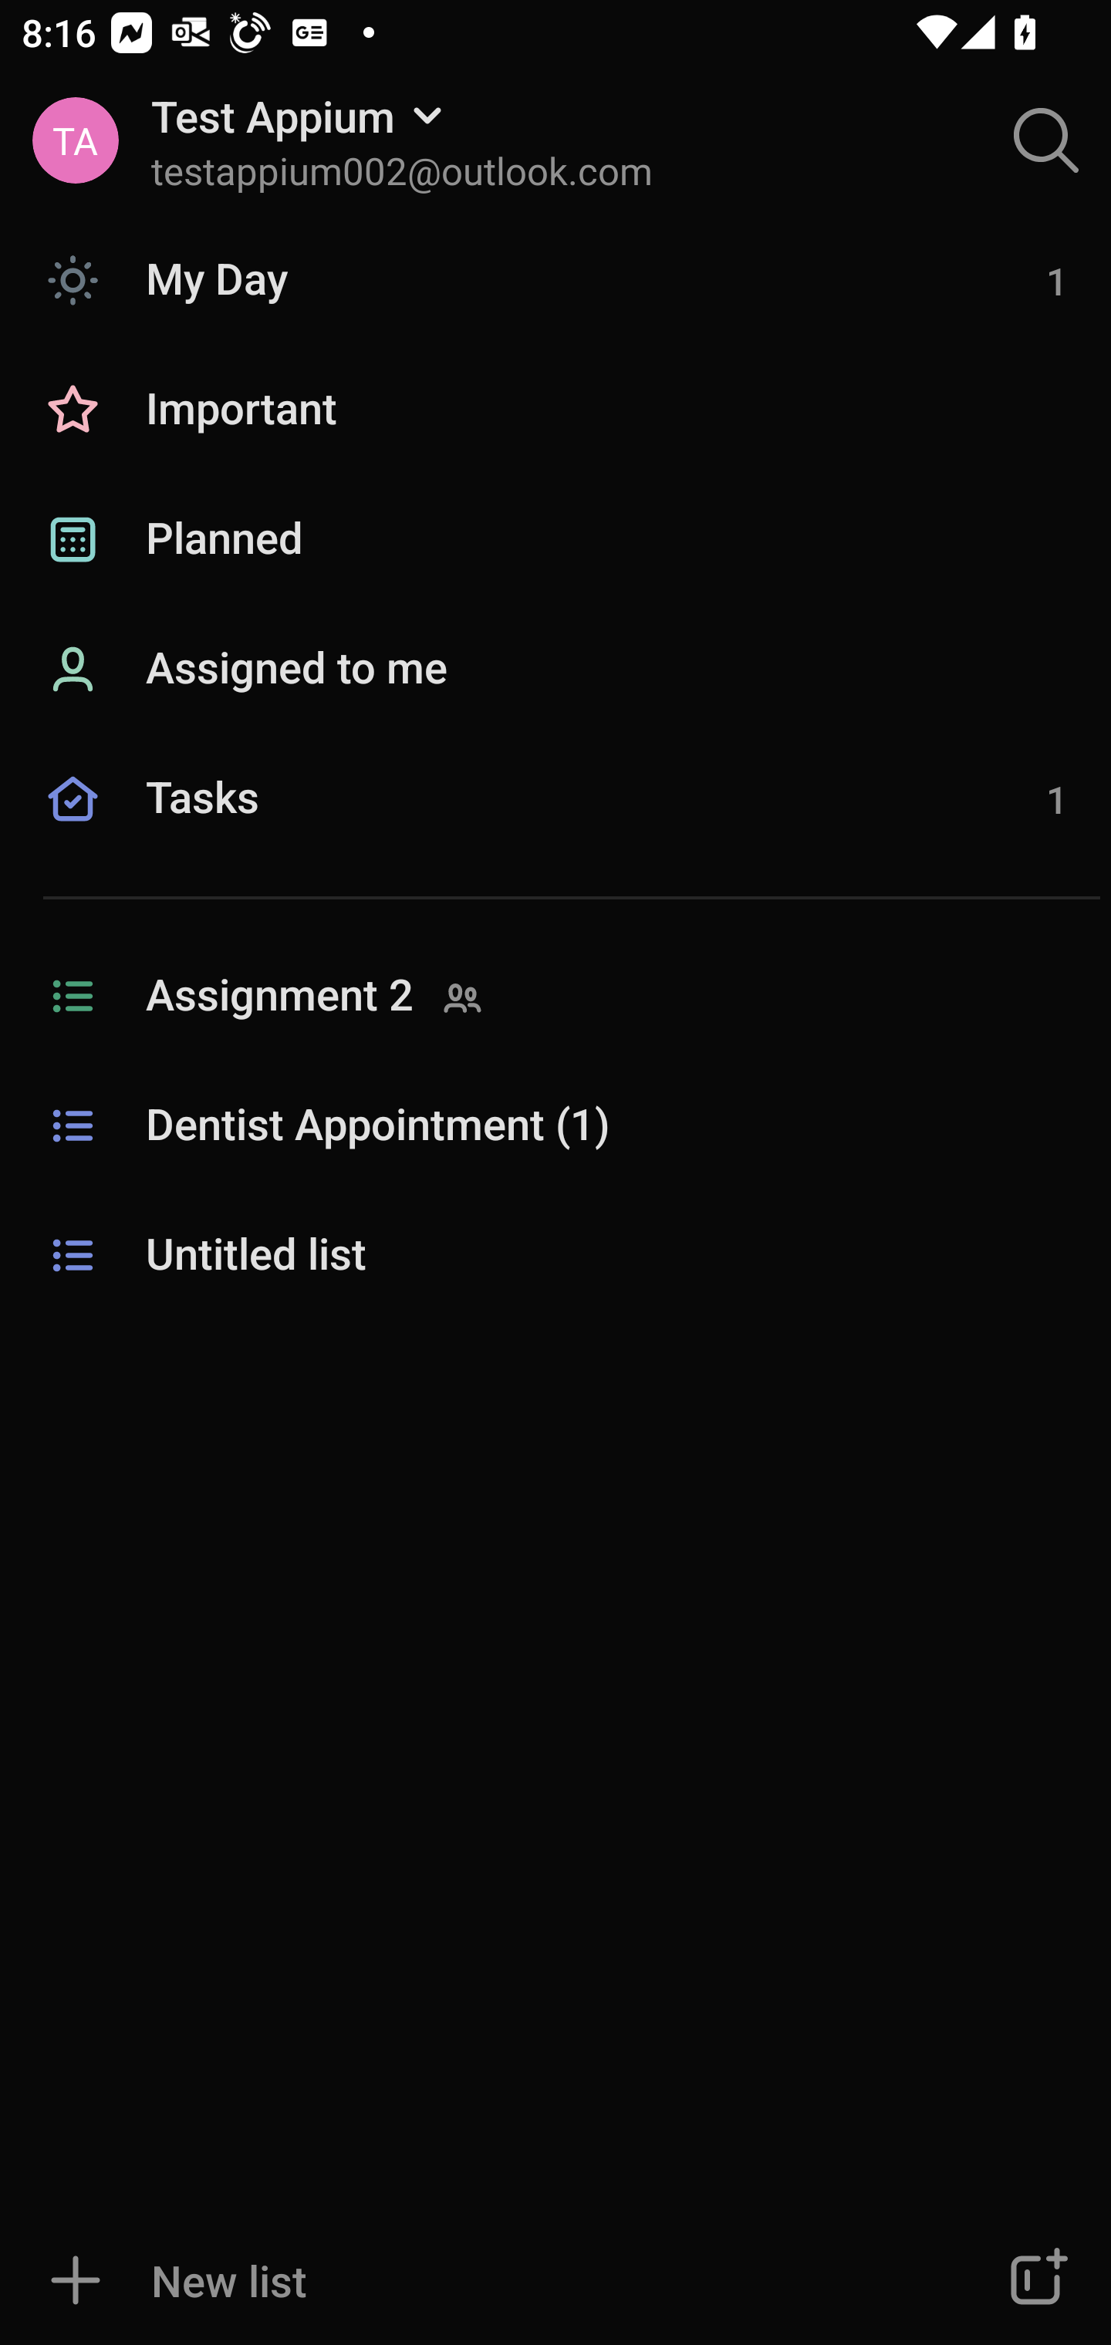  Describe the element at coordinates (555, 1256) in the screenshot. I see `Untitled list` at that location.